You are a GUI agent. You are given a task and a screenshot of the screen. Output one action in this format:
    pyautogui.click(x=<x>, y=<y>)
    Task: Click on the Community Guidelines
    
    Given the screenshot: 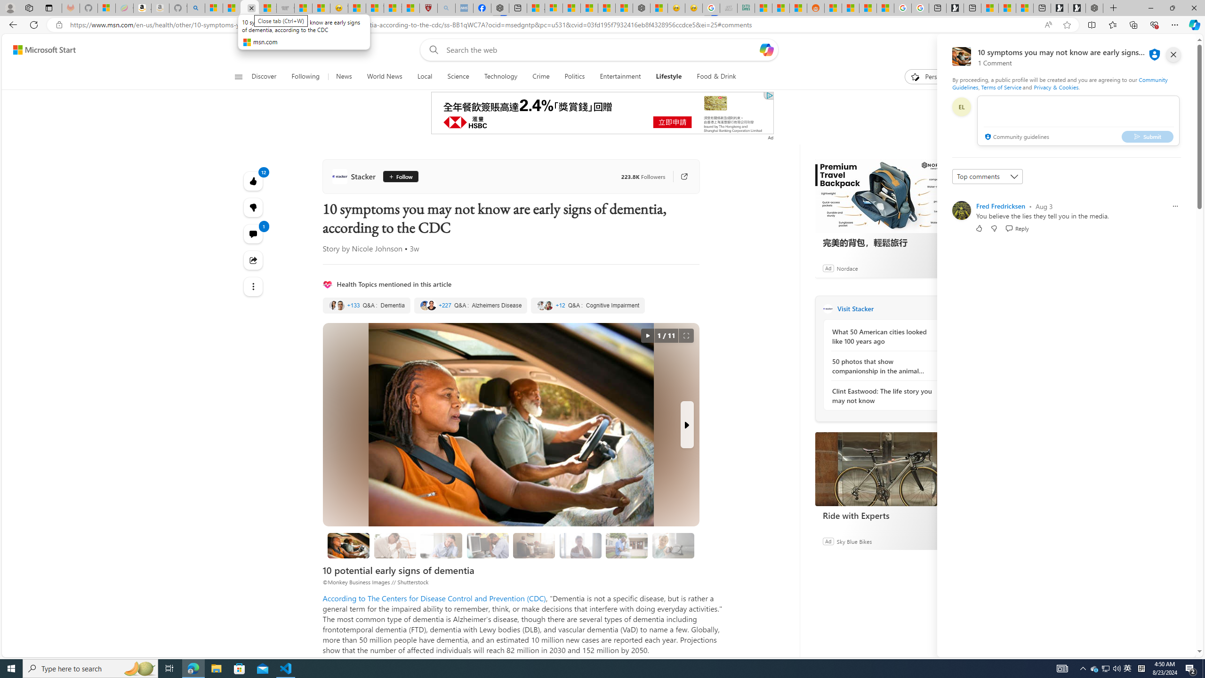 What is the action you would take?
    pyautogui.click(x=1060, y=83)
    